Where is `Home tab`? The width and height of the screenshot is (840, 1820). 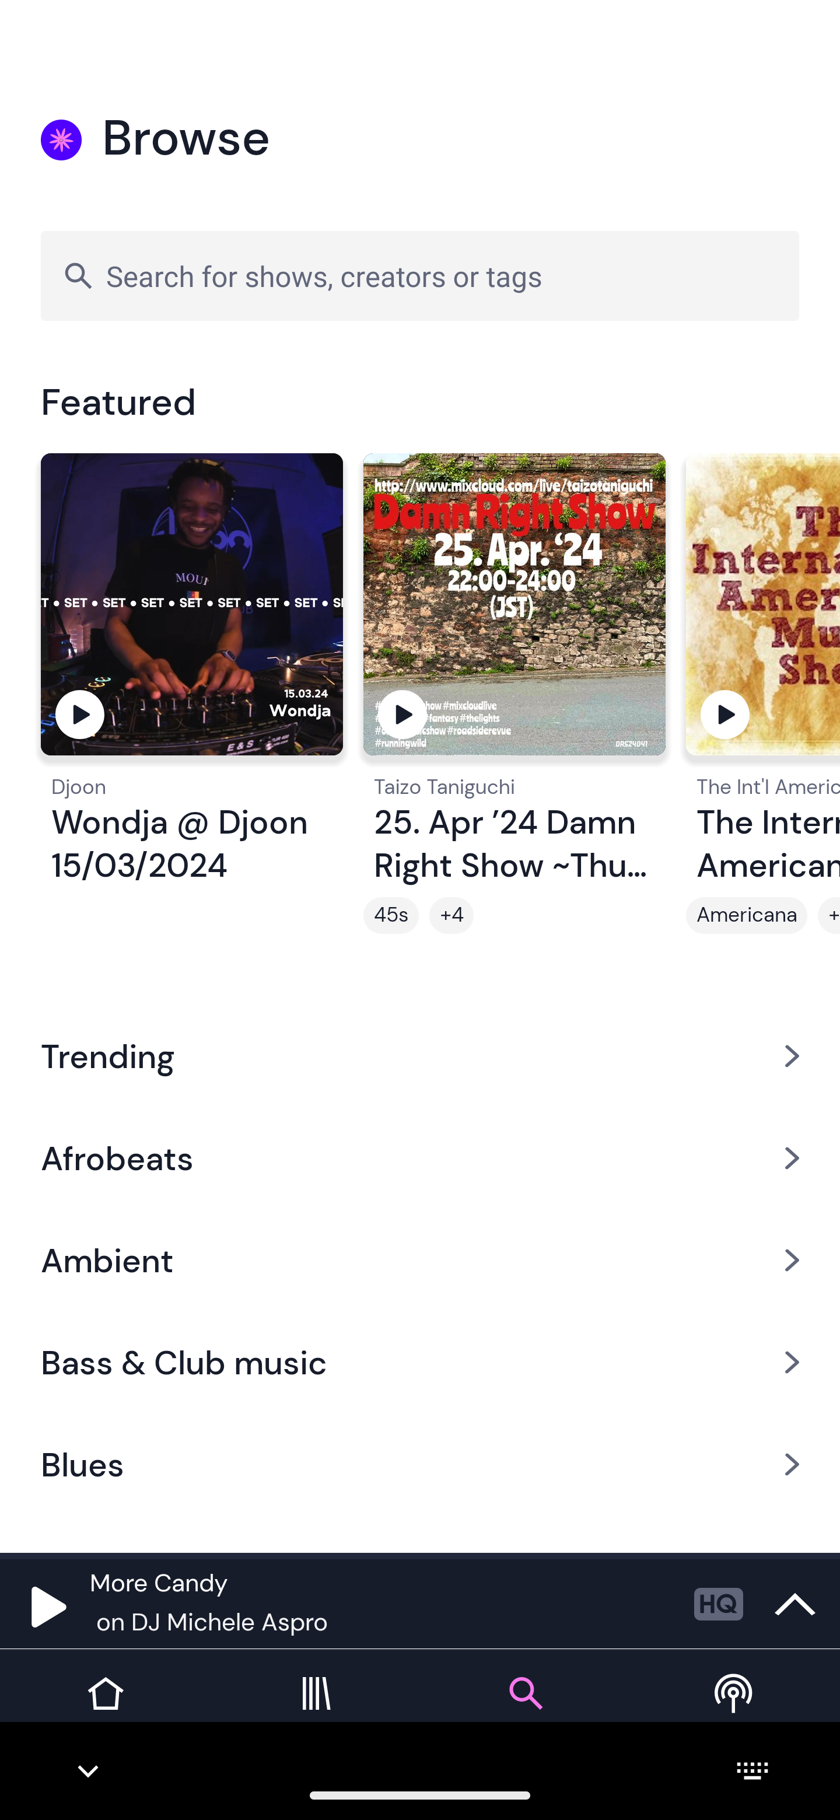
Home tab is located at coordinates (105, 1710).